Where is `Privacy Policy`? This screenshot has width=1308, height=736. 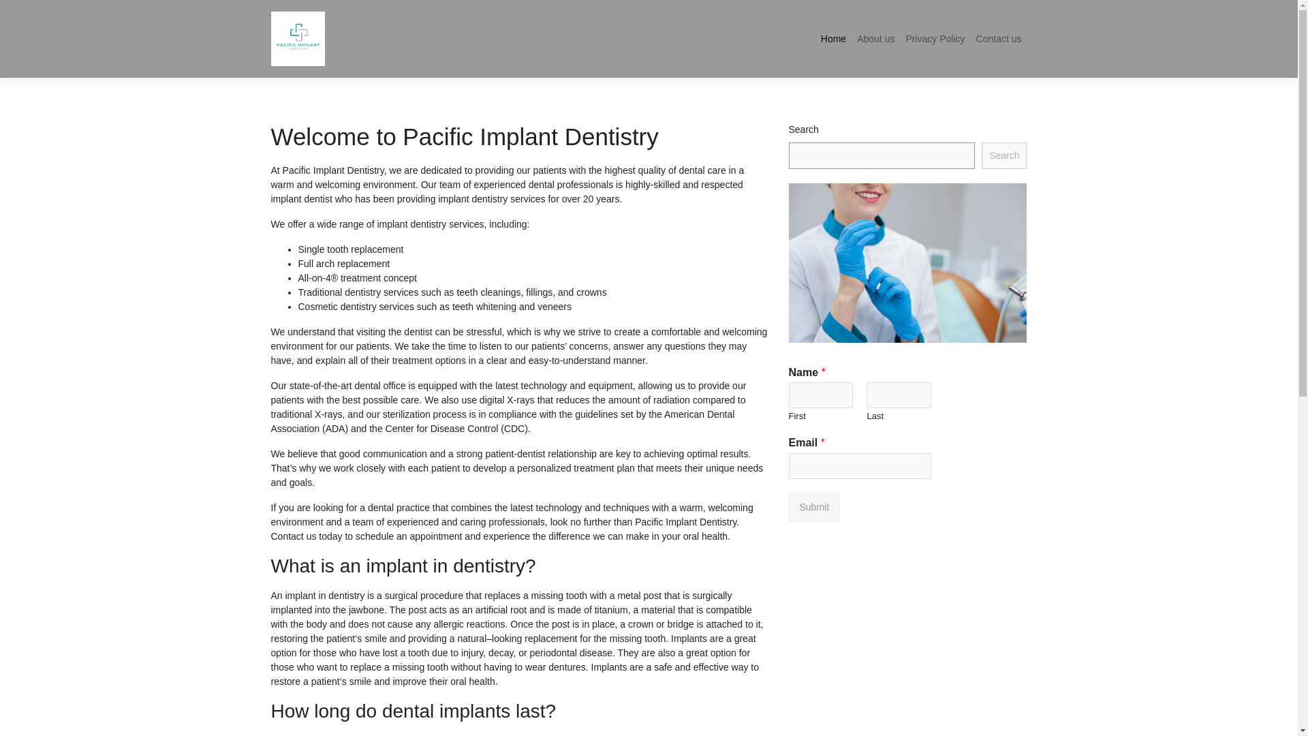
Privacy Policy is located at coordinates (935, 38).